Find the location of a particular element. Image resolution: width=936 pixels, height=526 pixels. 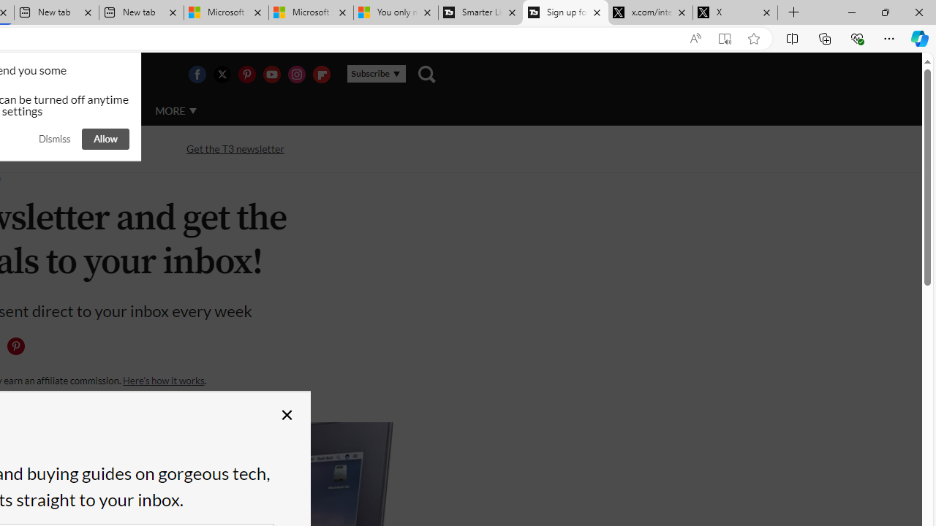

Share this page on Pintrest is located at coordinates (15, 346).